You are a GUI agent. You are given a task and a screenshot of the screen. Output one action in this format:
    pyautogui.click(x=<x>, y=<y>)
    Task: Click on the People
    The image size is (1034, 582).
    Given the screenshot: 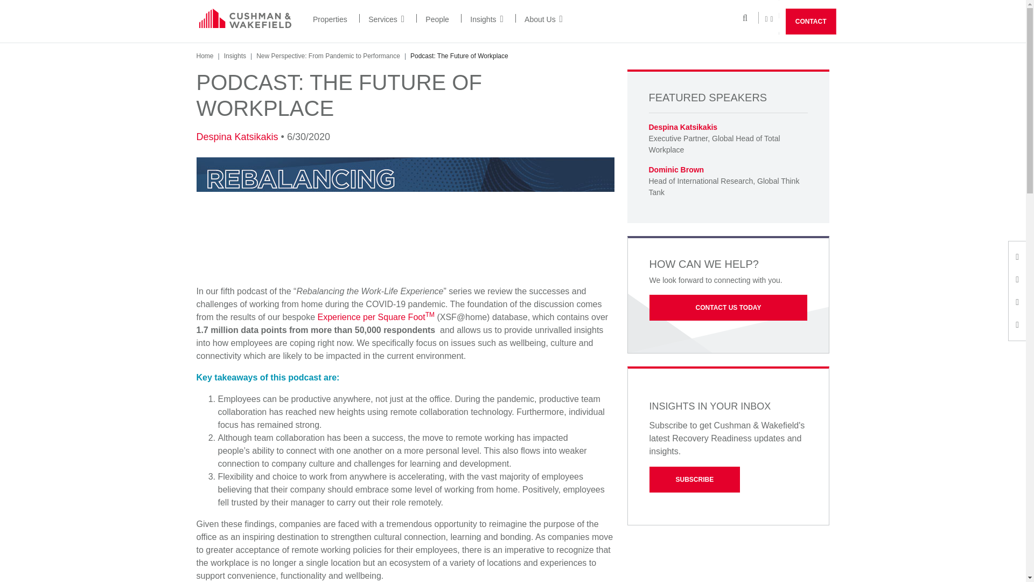 What is the action you would take?
    pyautogui.click(x=437, y=19)
    